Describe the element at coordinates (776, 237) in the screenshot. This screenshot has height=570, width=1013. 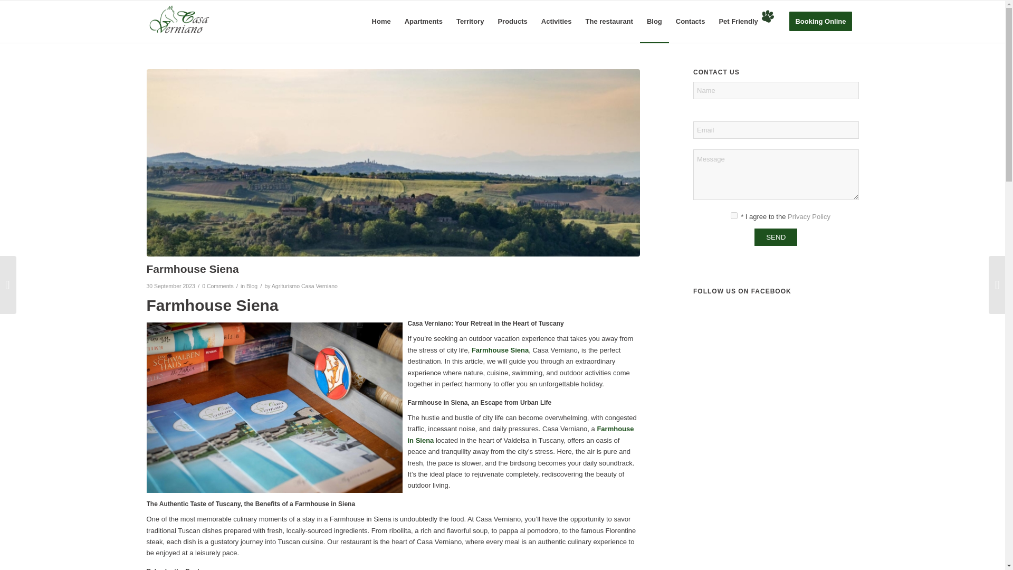
I see `SEND` at that location.